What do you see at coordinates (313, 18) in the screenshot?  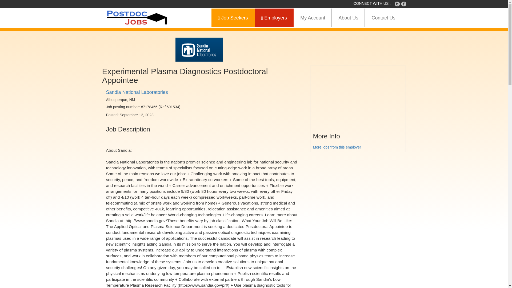 I see `My Account` at bounding box center [313, 18].